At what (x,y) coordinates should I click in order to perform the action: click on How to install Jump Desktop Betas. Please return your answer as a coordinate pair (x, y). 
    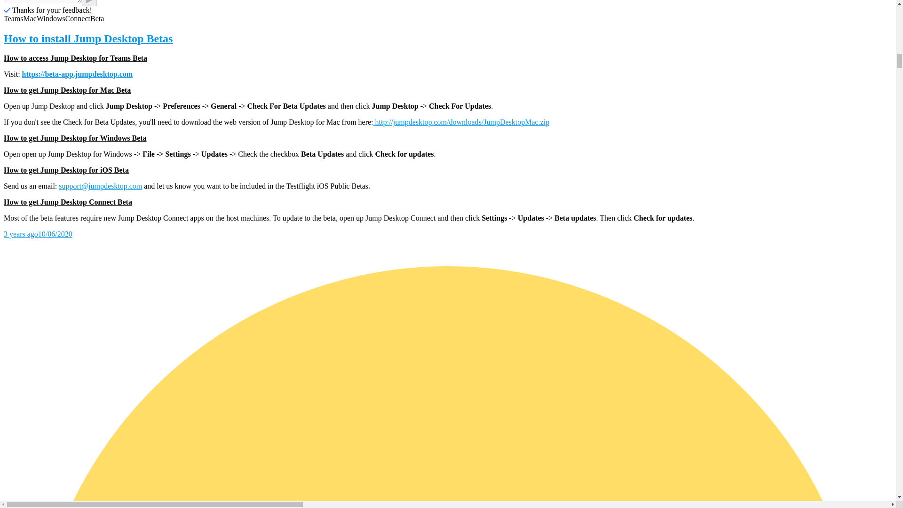
    Looking at the image, I should click on (448, 39).